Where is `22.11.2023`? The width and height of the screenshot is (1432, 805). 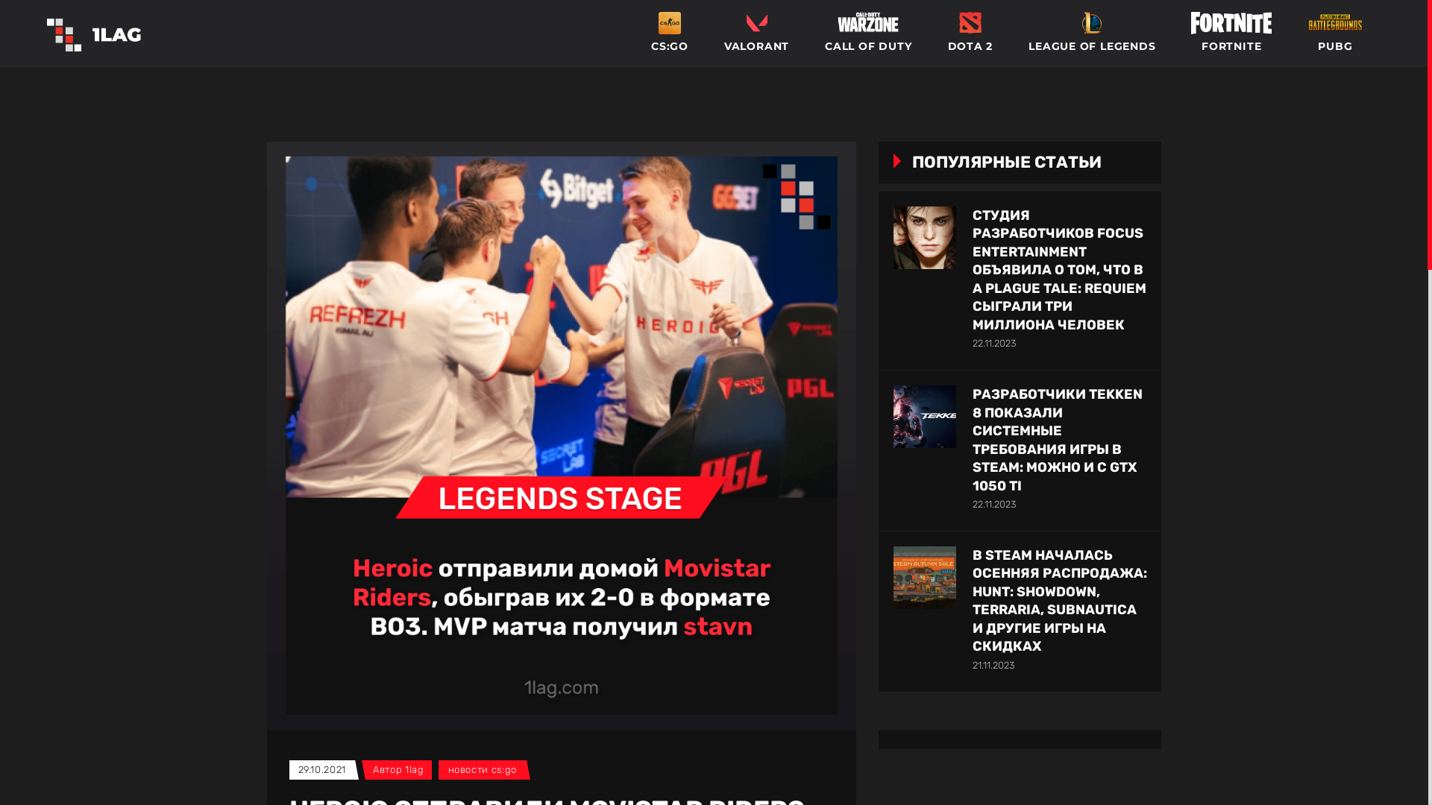
22.11.2023 is located at coordinates (994, 504).